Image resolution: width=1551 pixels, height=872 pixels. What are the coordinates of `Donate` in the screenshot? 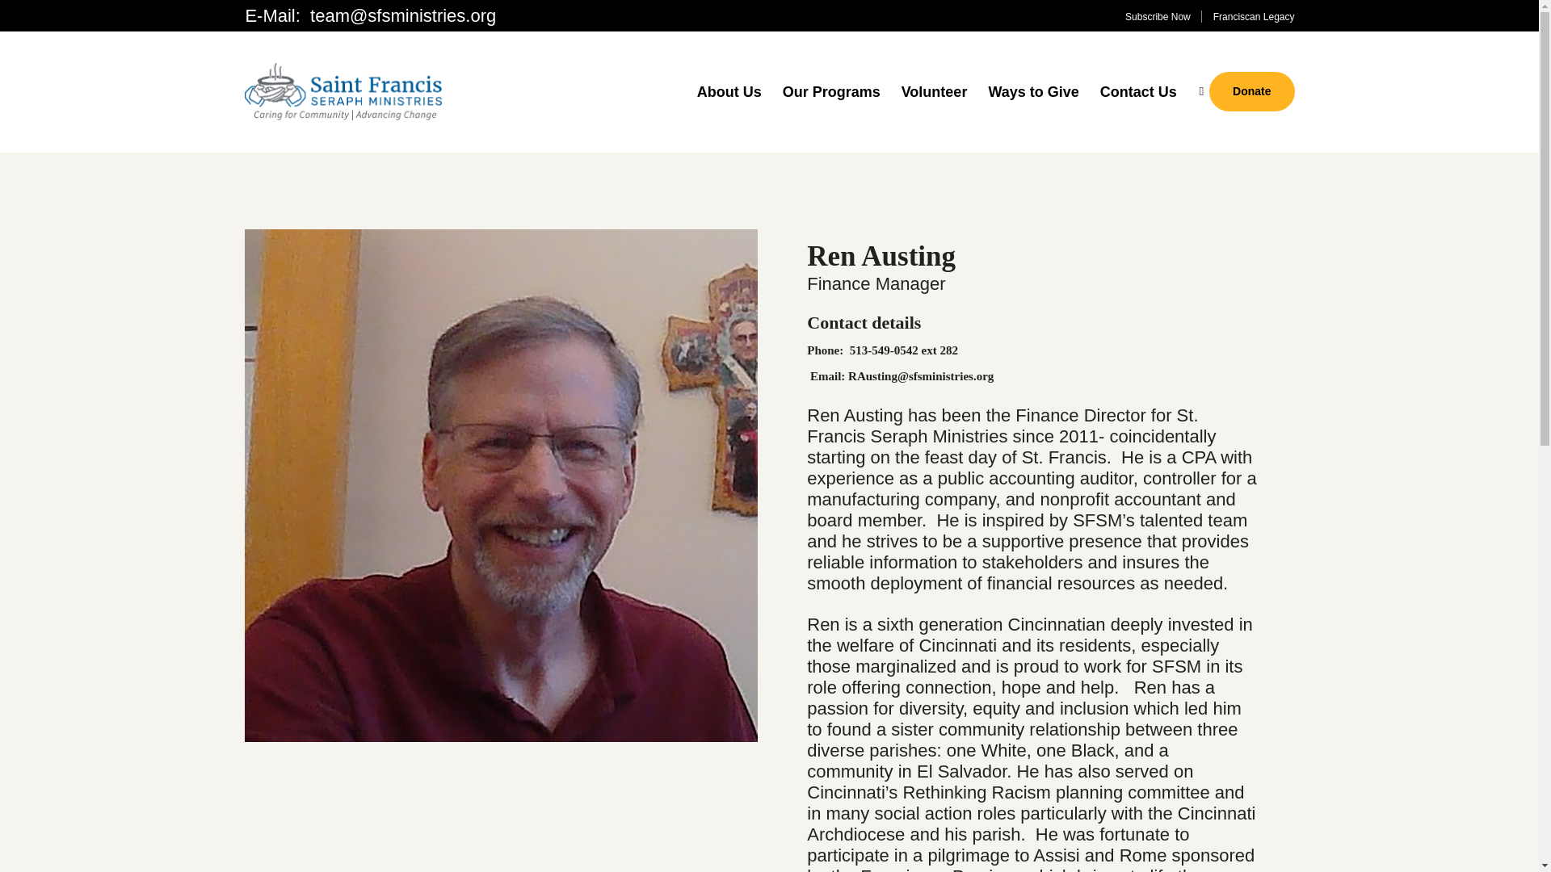 It's located at (1251, 92).